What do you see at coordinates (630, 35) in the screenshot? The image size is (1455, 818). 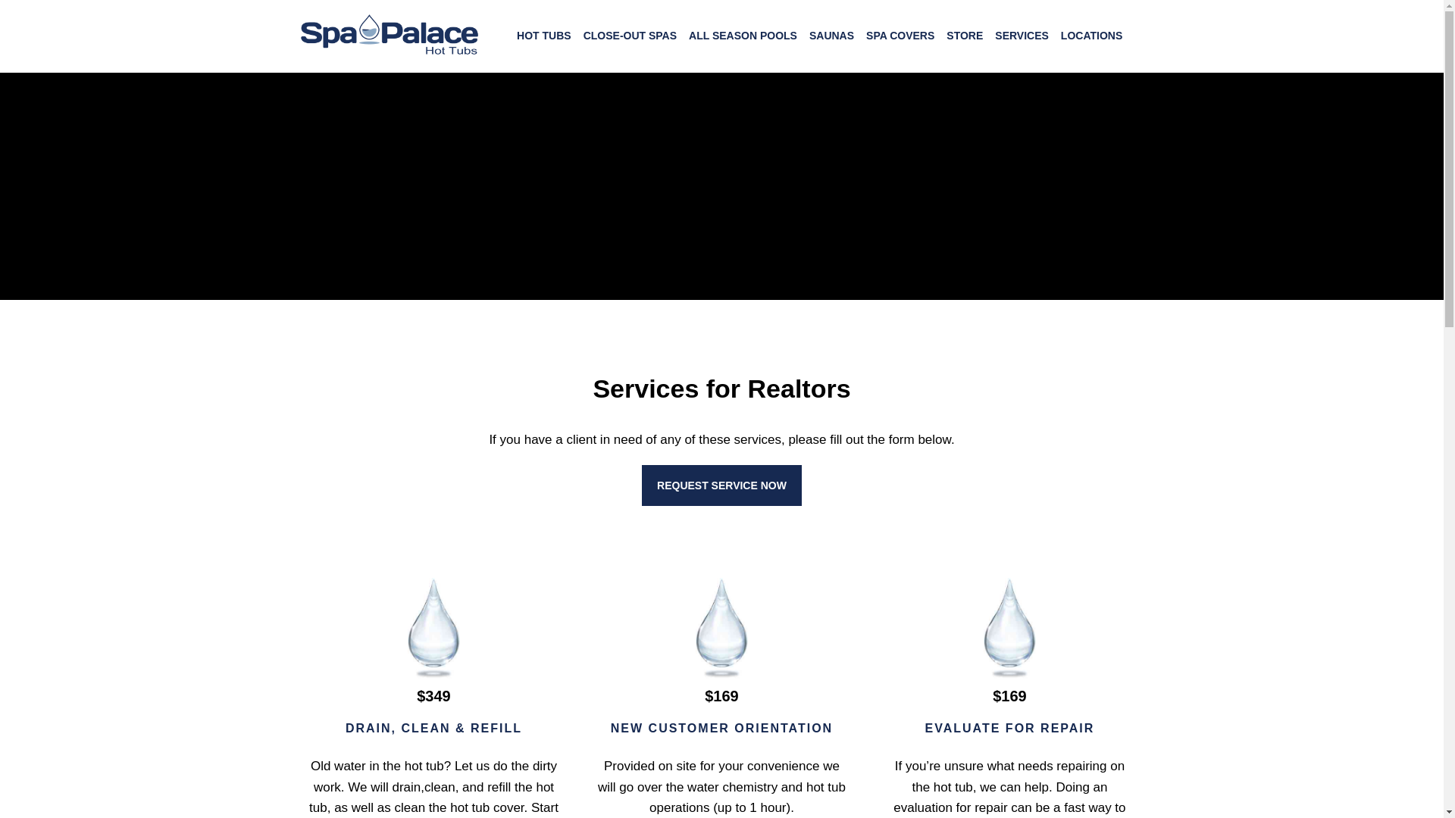 I see `CLOSE-OUT SPAS` at bounding box center [630, 35].